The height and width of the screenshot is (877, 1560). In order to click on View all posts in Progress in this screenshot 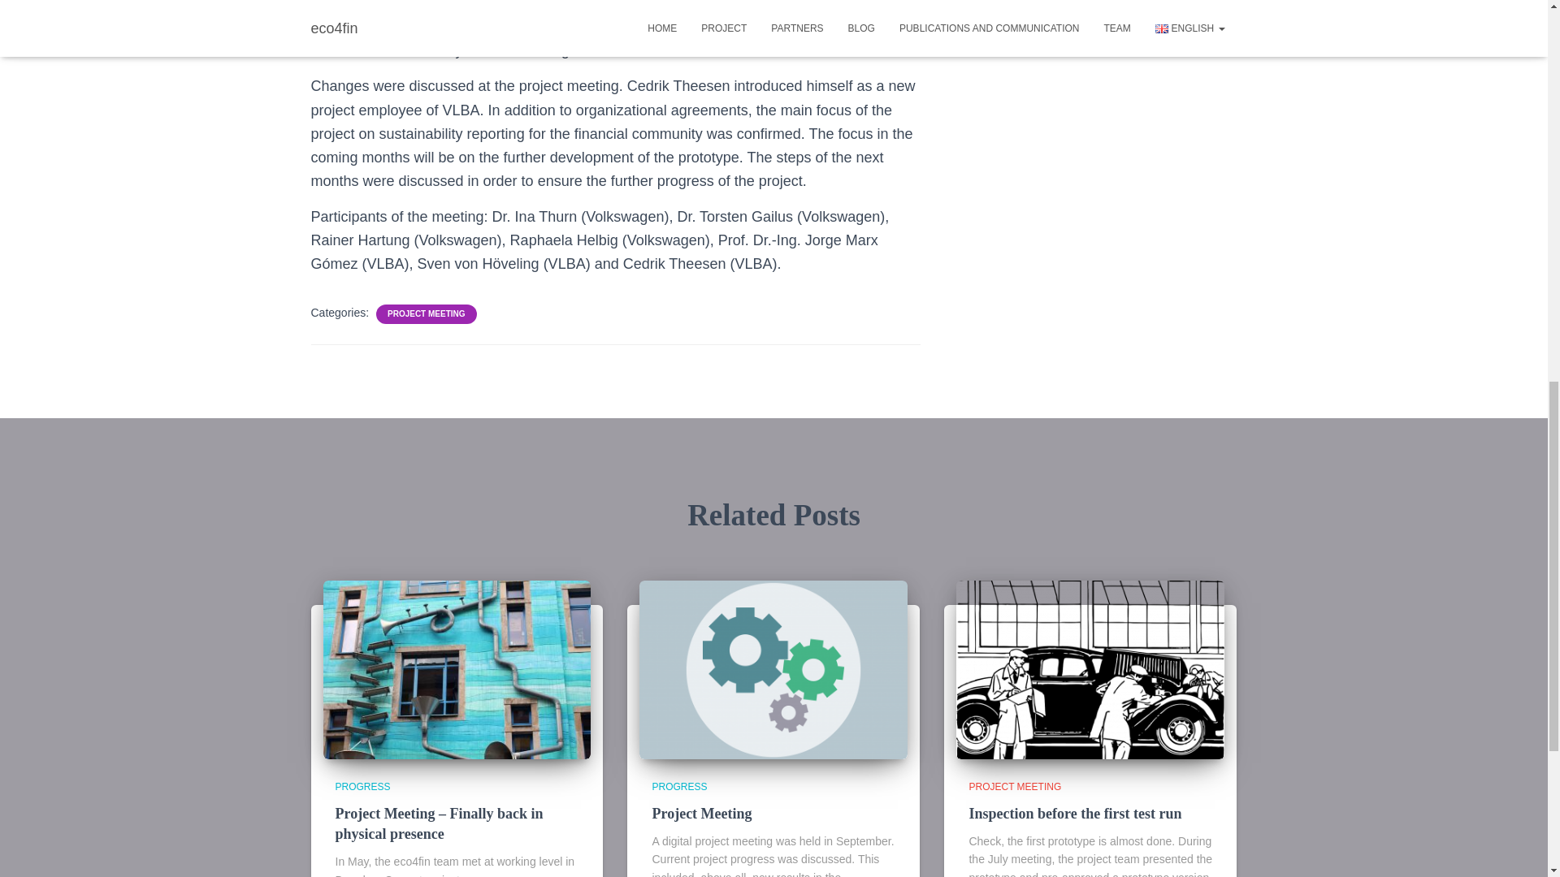, I will do `click(679, 787)`.